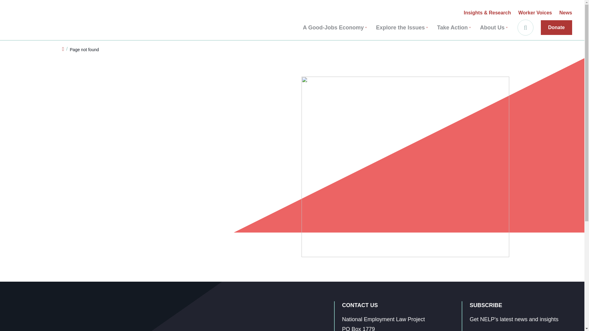 The width and height of the screenshot is (589, 331). Describe the element at coordinates (454, 28) in the screenshot. I see `Take Action` at that location.